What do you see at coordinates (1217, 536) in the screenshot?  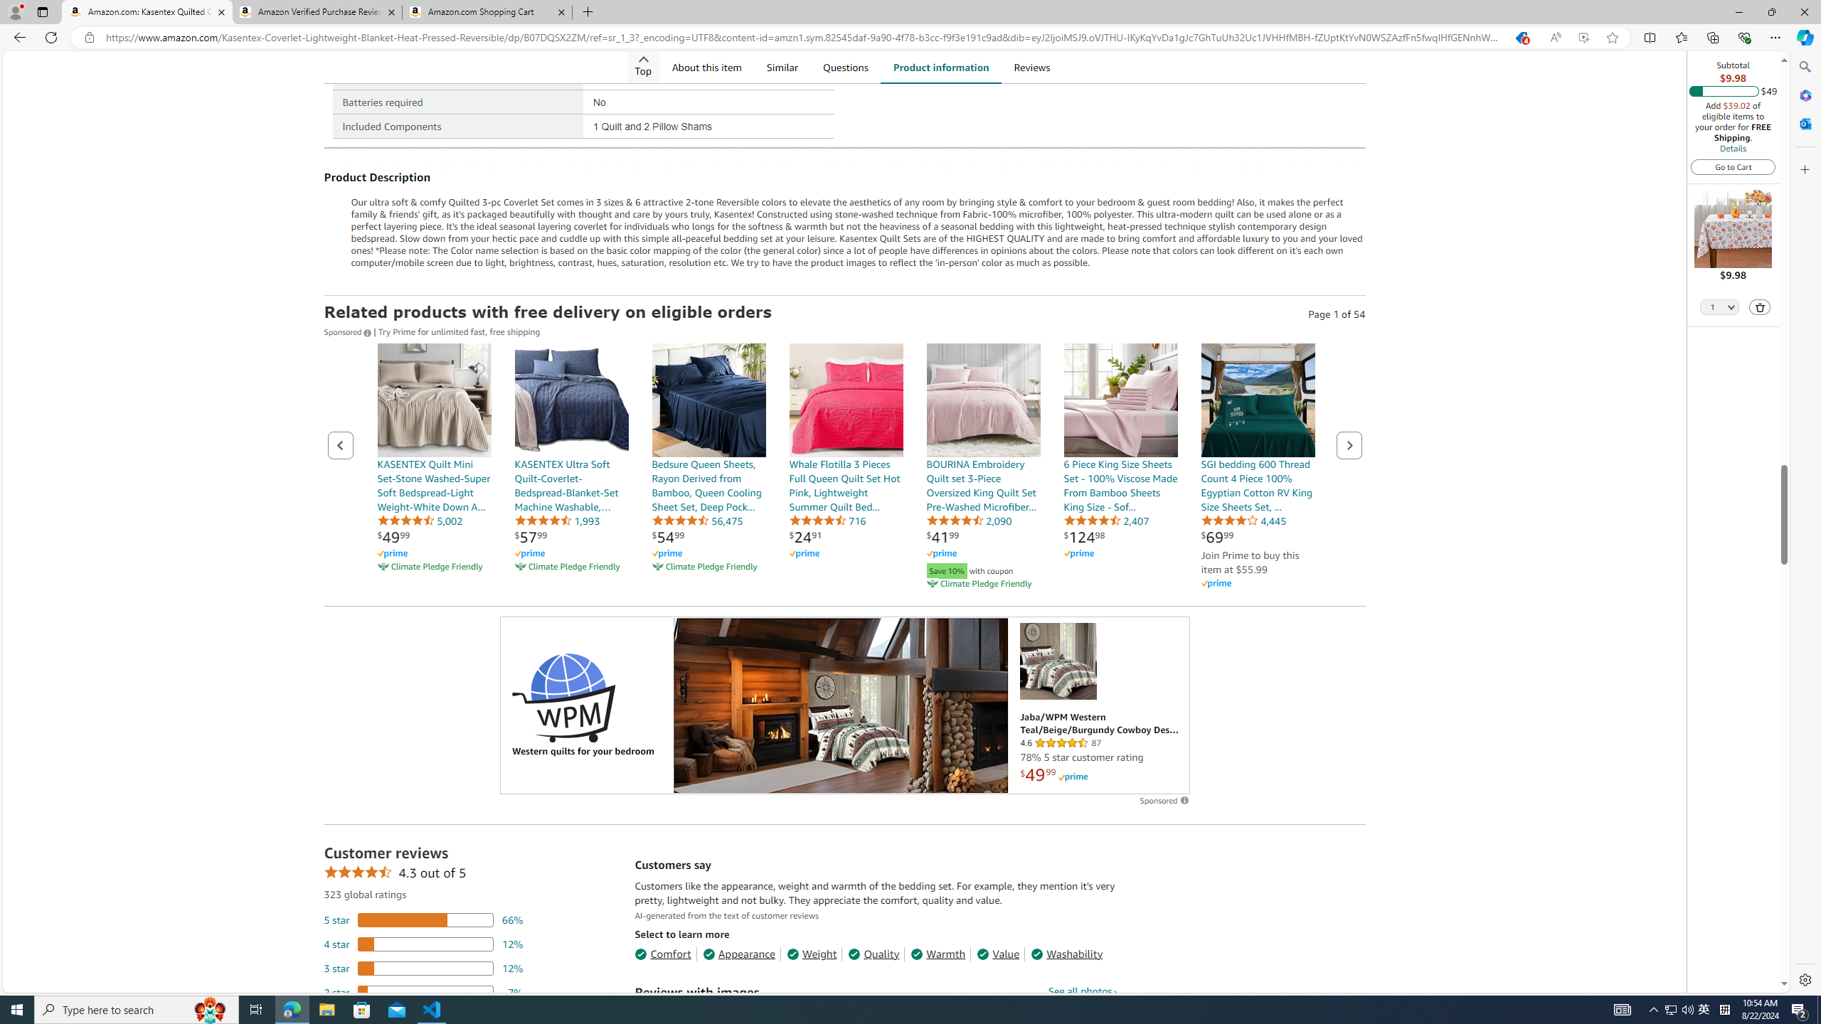 I see `$69.99` at bounding box center [1217, 536].